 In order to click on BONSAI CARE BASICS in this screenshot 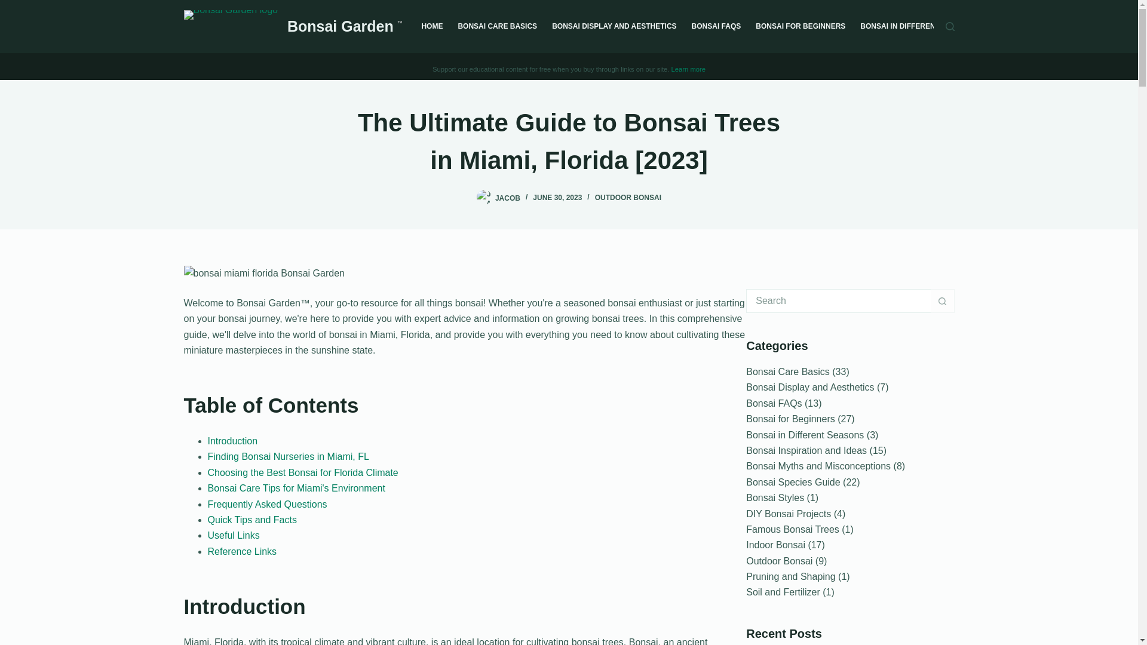, I will do `click(498, 26)`.